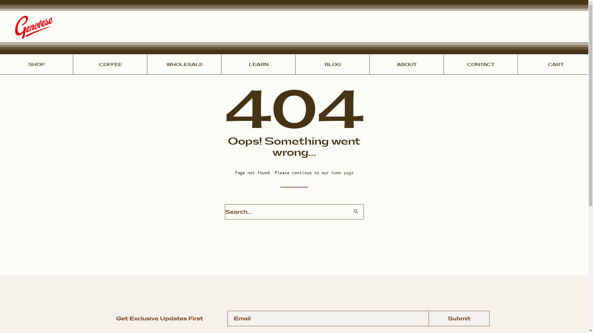 This screenshot has height=333, width=593. What do you see at coordinates (36, 65) in the screenshot?
I see `SHOP` at bounding box center [36, 65].